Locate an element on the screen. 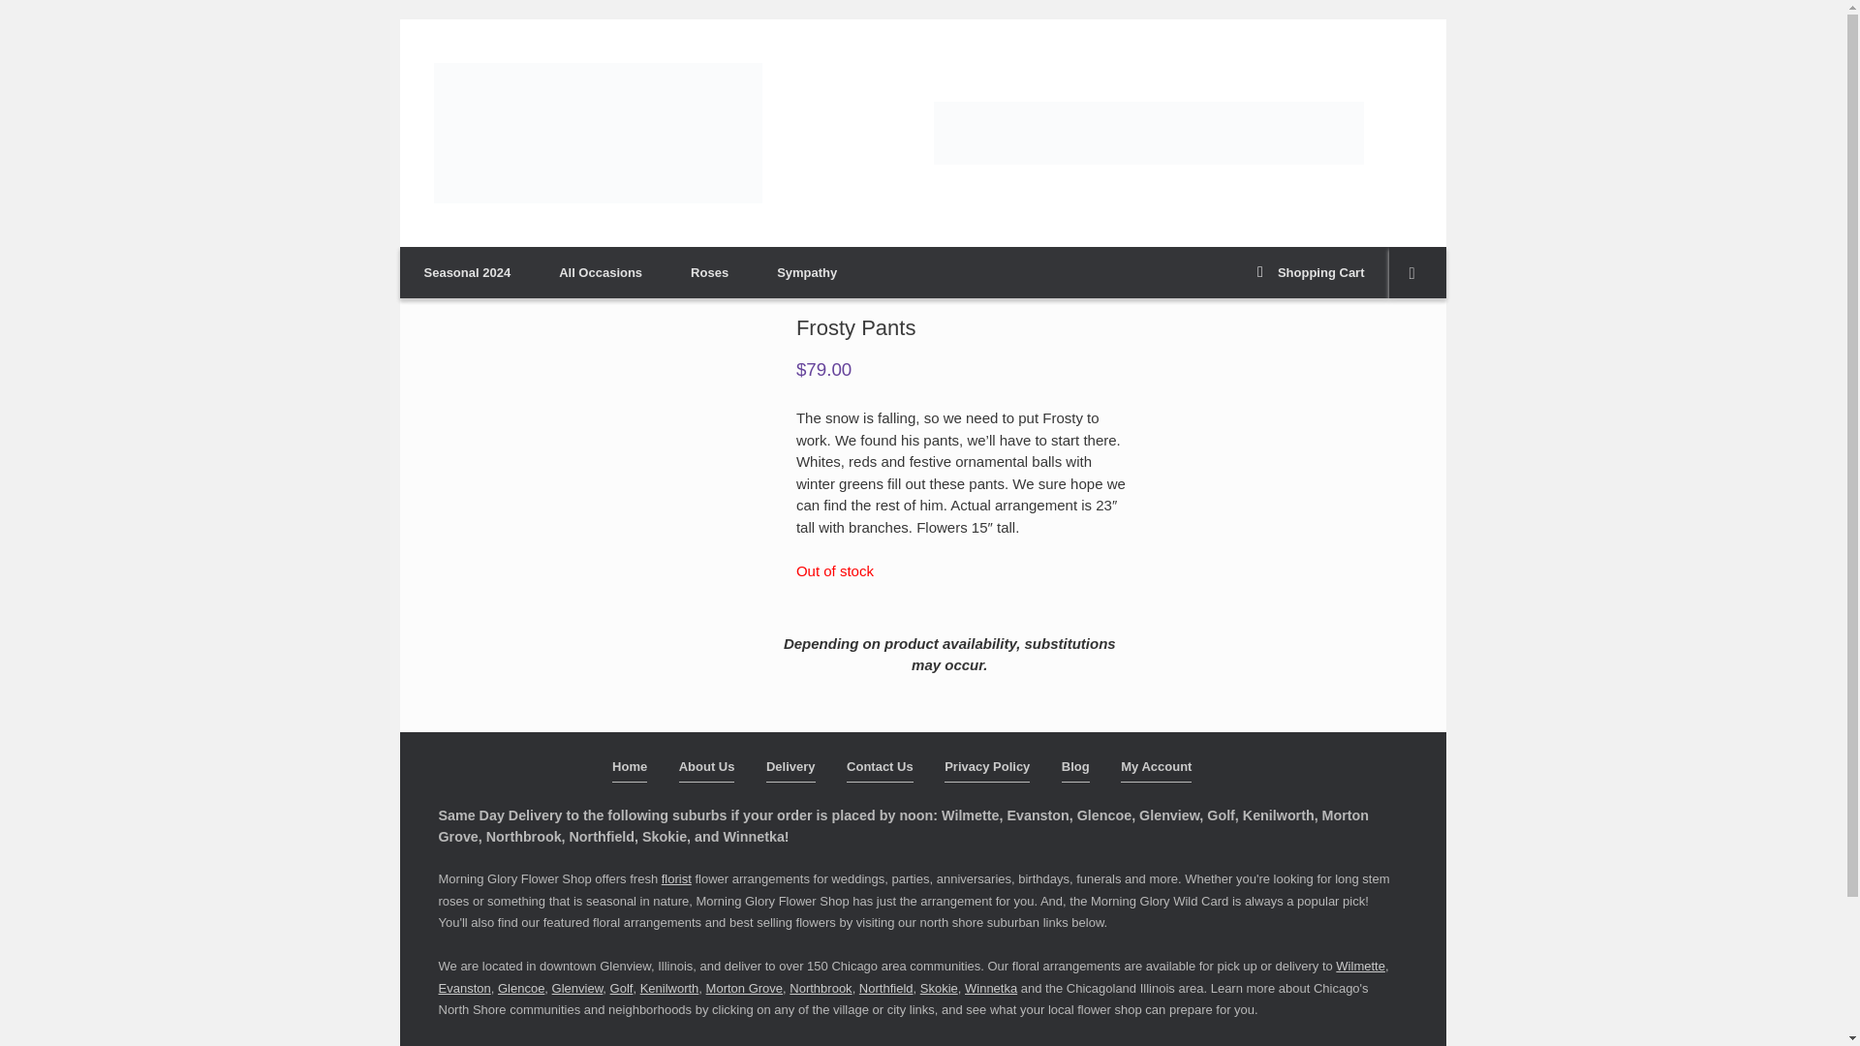 The height and width of the screenshot is (1046, 1860). Shopping Cart is located at coordinates (1310, 271).